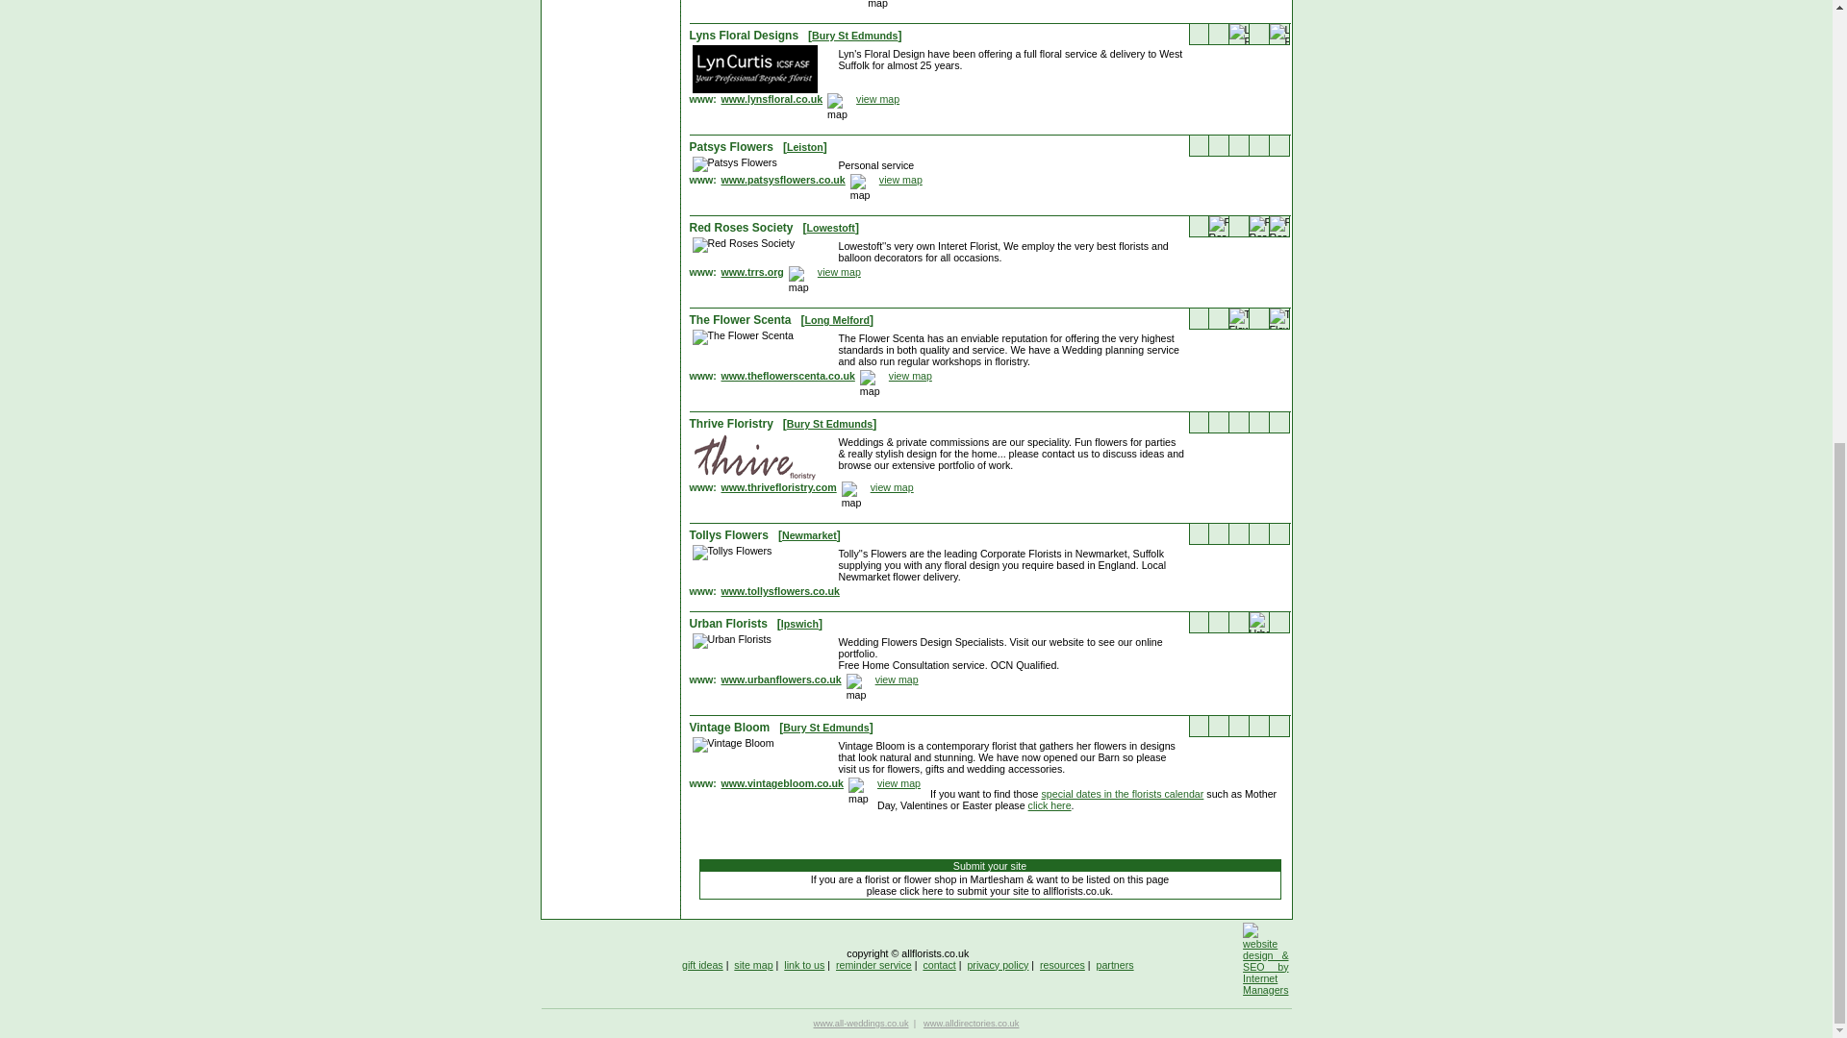 The width and height of the screenshot is (1847, 1038). Describe the element at coordinates (804, 146) in the screenshot. I see `Leiston` at that location.